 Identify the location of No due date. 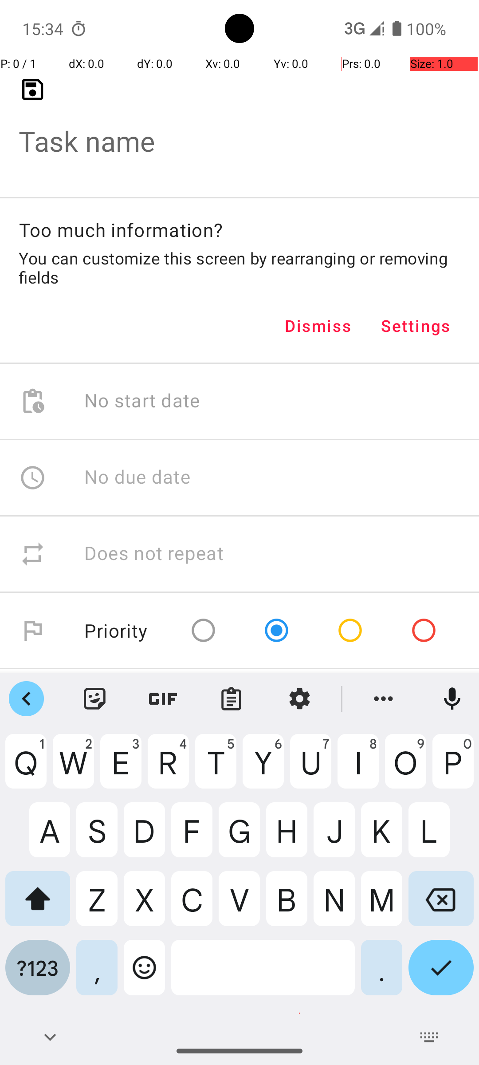
(137, 477).